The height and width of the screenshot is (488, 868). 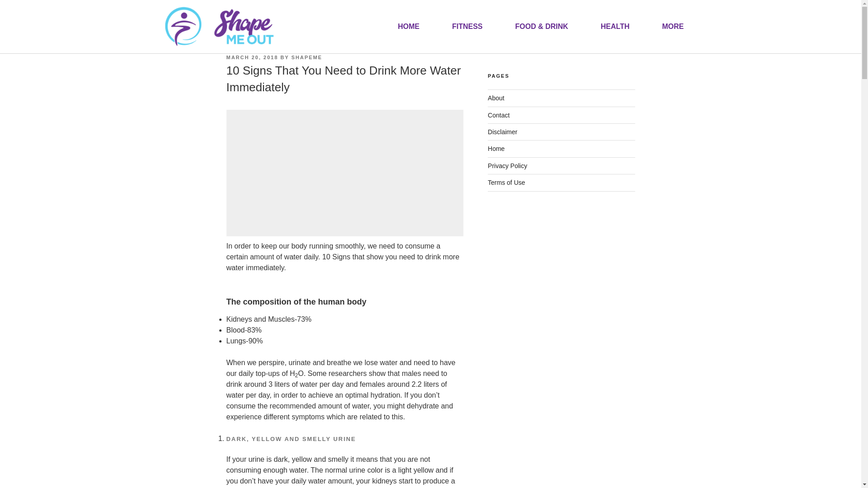 I want to click on Advertisement, so click(x=345, y=173).